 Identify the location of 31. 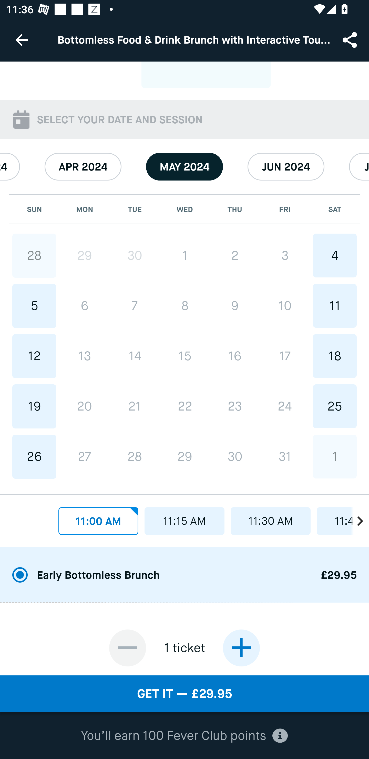
(284, 456).